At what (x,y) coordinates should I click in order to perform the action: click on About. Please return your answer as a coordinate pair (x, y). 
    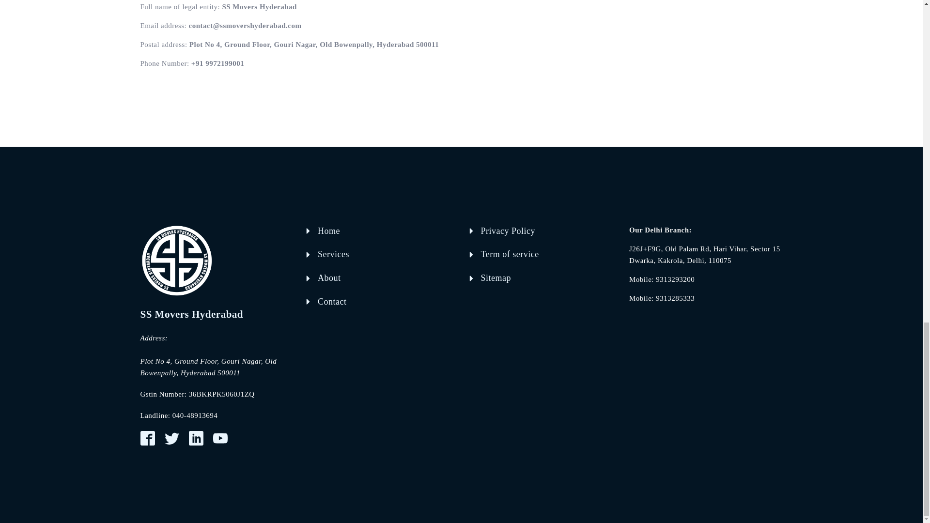
    Looking at the image, I should click on (329, 278).